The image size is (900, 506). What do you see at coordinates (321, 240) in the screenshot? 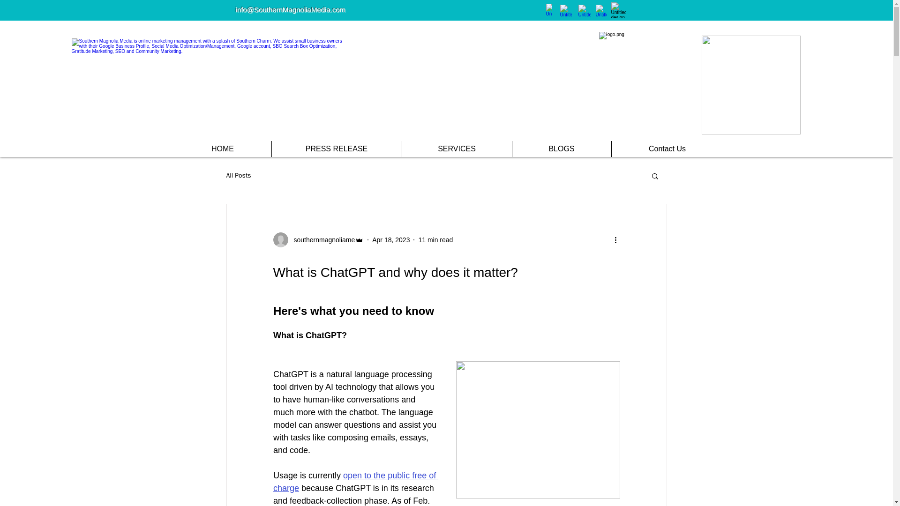
I see `southernmagnoliame` at bounding box center [321, 240].